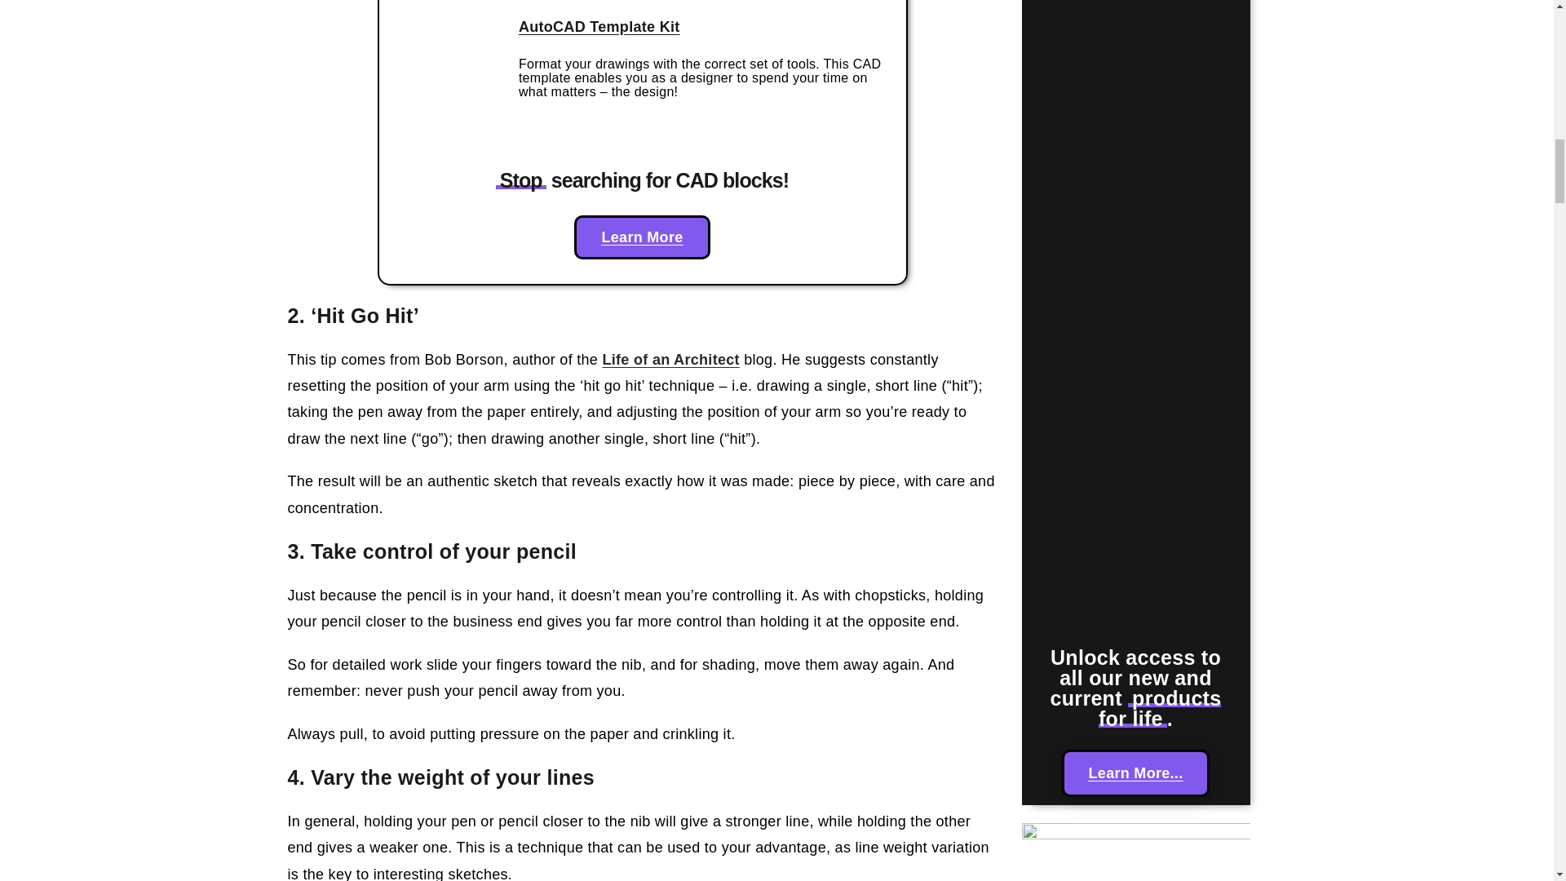 This screenshot has height=881, width=1566. I want to click on Life of an Architect, so click(670, 359).